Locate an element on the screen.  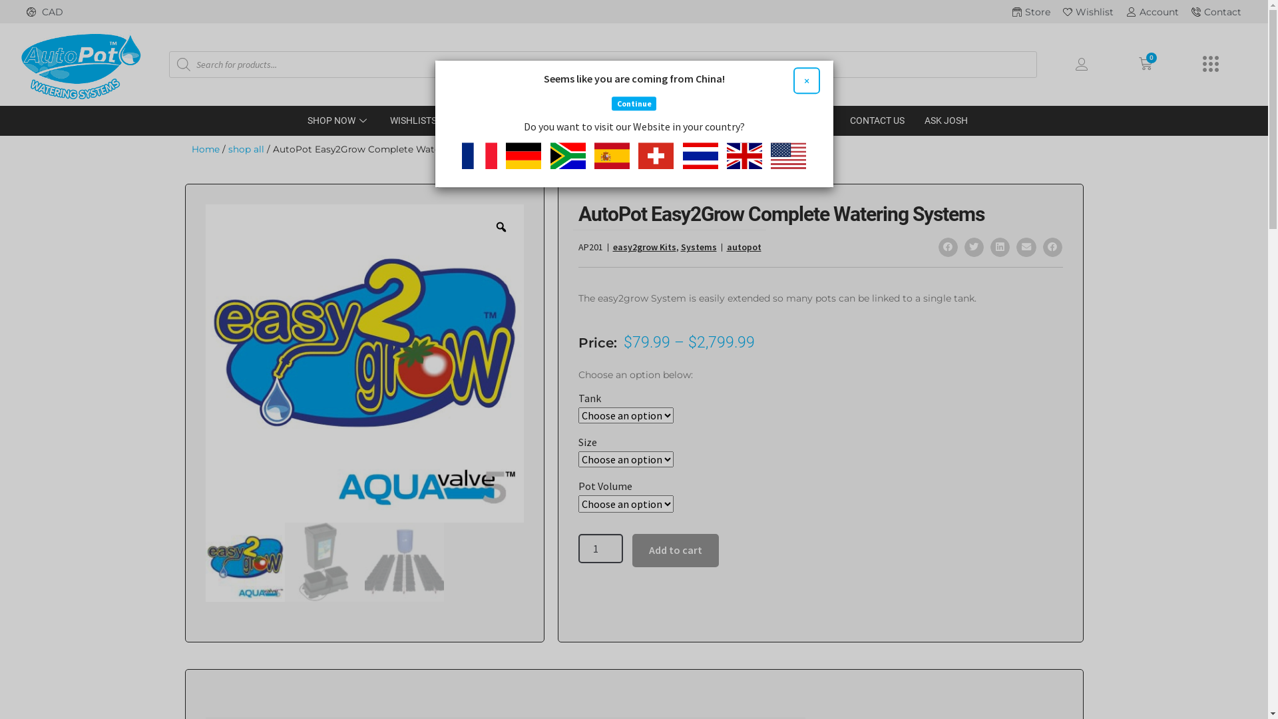
FIND NEAREST SHOP is located at coordinates (515, 121).